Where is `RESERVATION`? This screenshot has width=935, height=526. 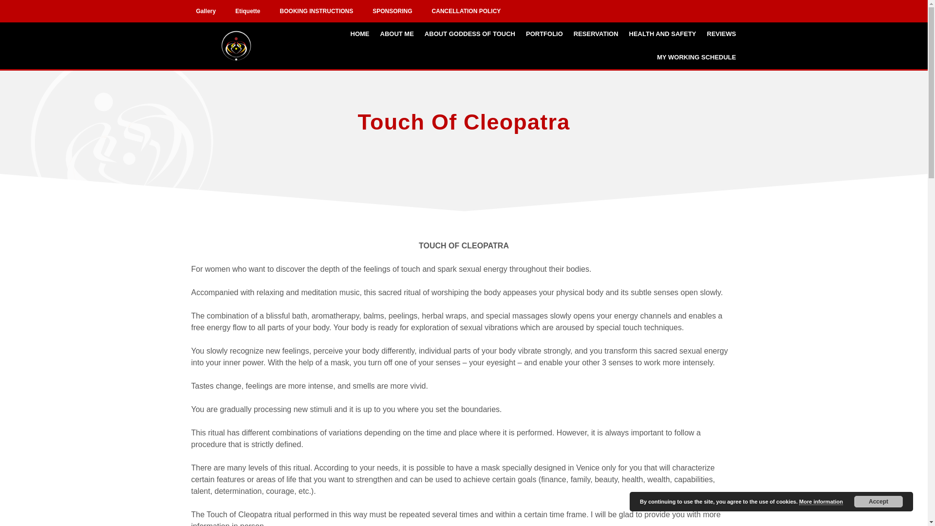
RESERVATION is located at coordinates (596, 34).